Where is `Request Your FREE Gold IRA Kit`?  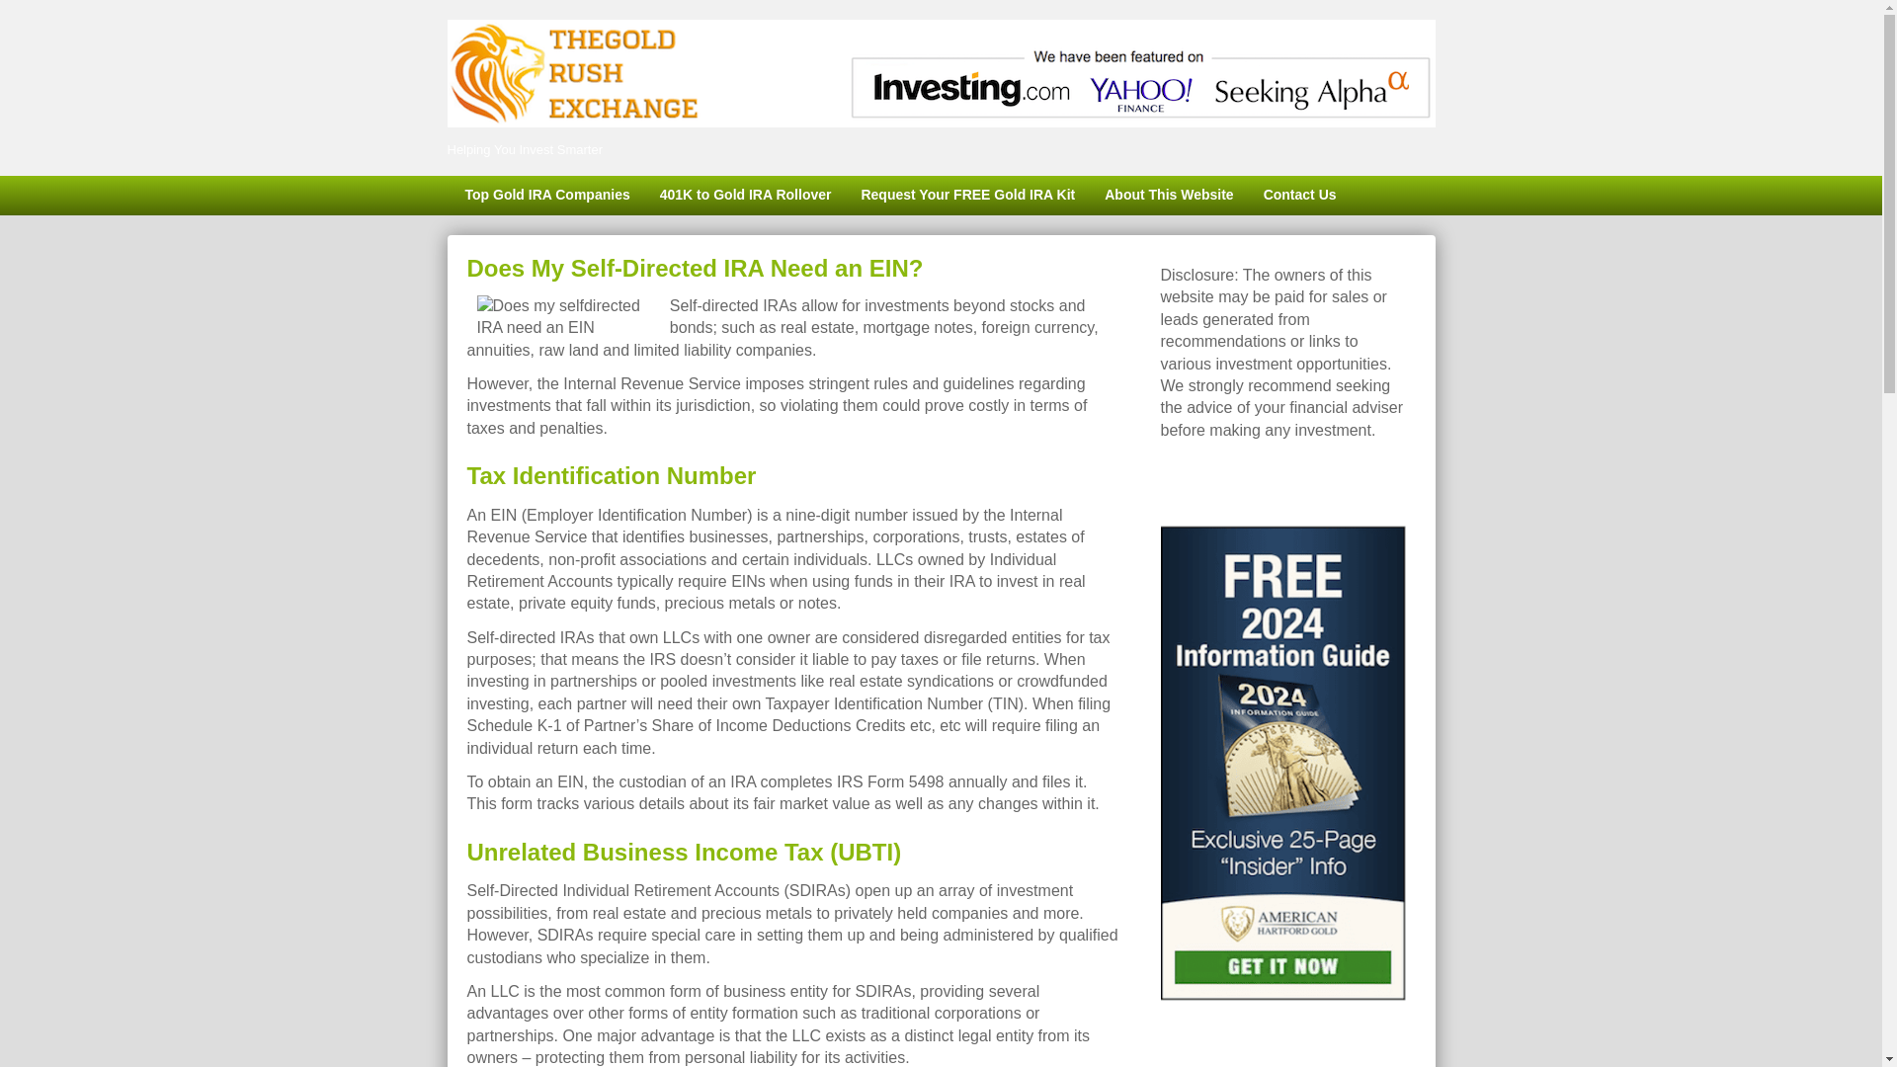 Request Your FREE Gold IRA Kit is located at coordinates (967, 196).